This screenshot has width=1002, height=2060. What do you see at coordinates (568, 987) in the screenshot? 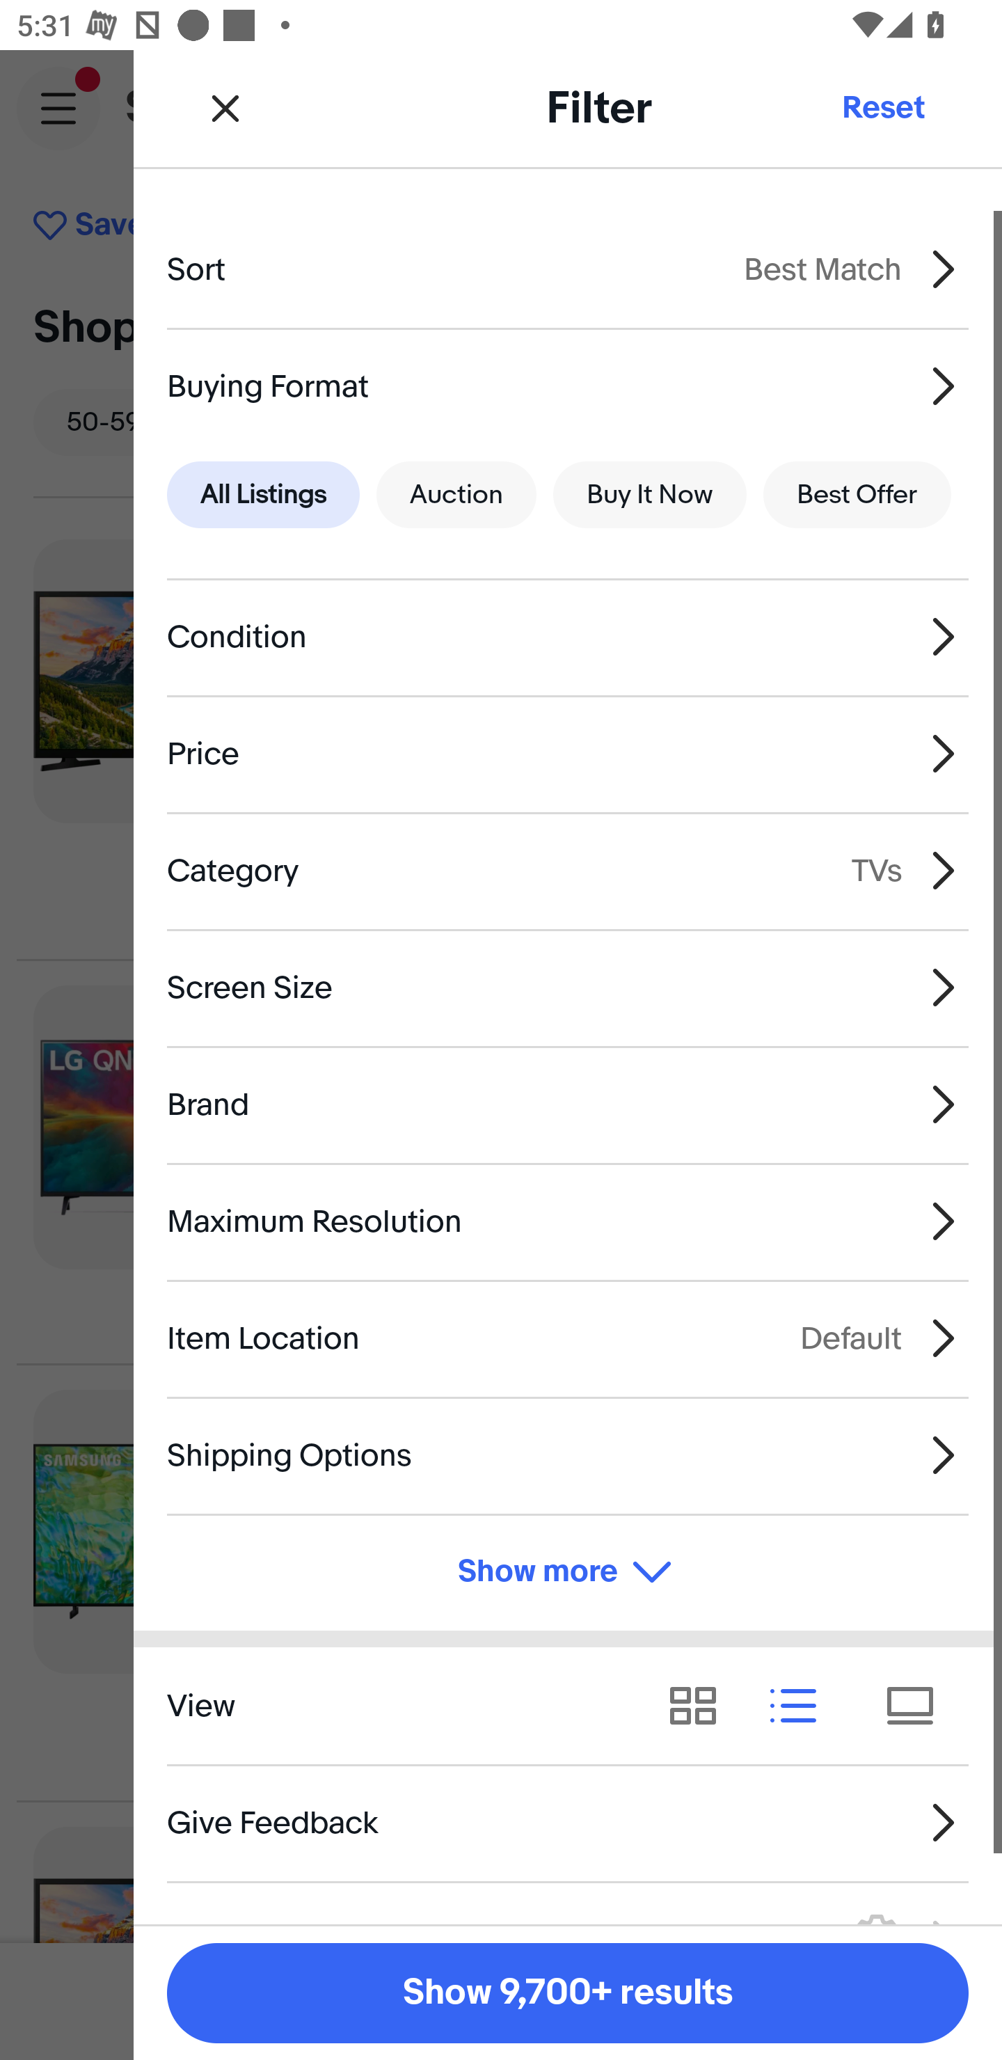
I see `Screen Size` at bounding box center [568, 987].